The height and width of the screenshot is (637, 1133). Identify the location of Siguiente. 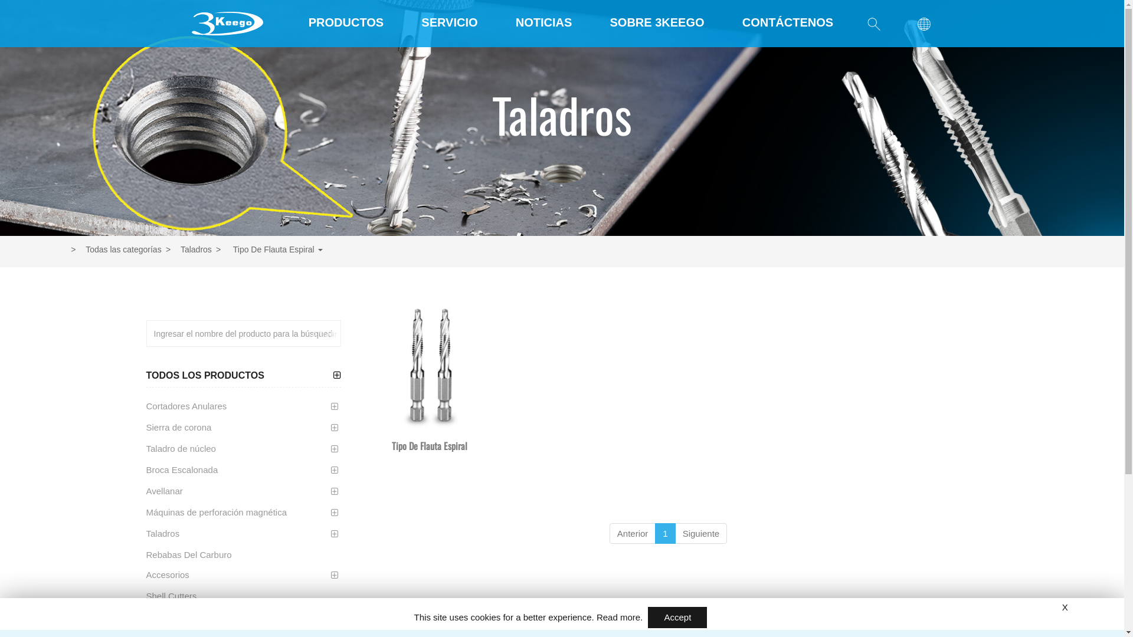
(701, 533).